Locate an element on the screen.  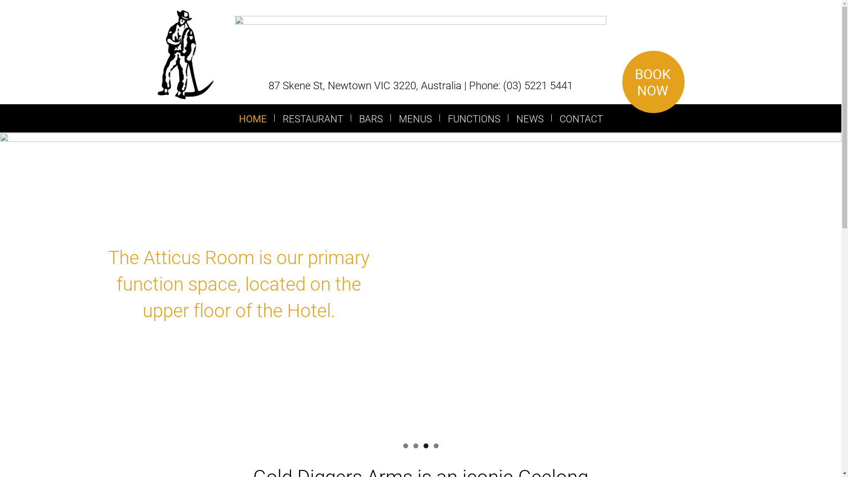
CONTACT is located at coordinates (581, 118).